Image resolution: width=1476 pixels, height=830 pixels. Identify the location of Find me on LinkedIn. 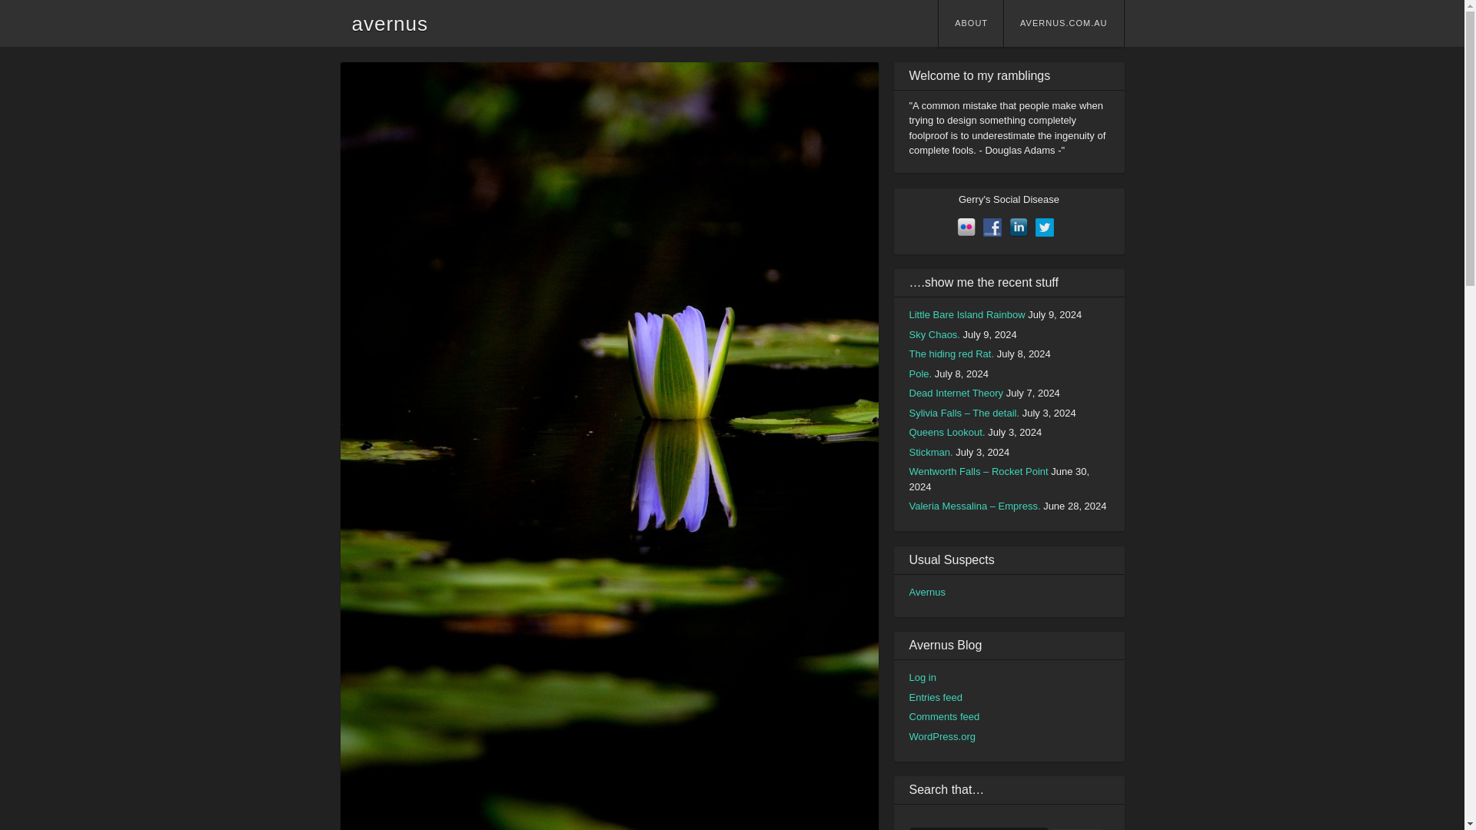
(1018, 227).